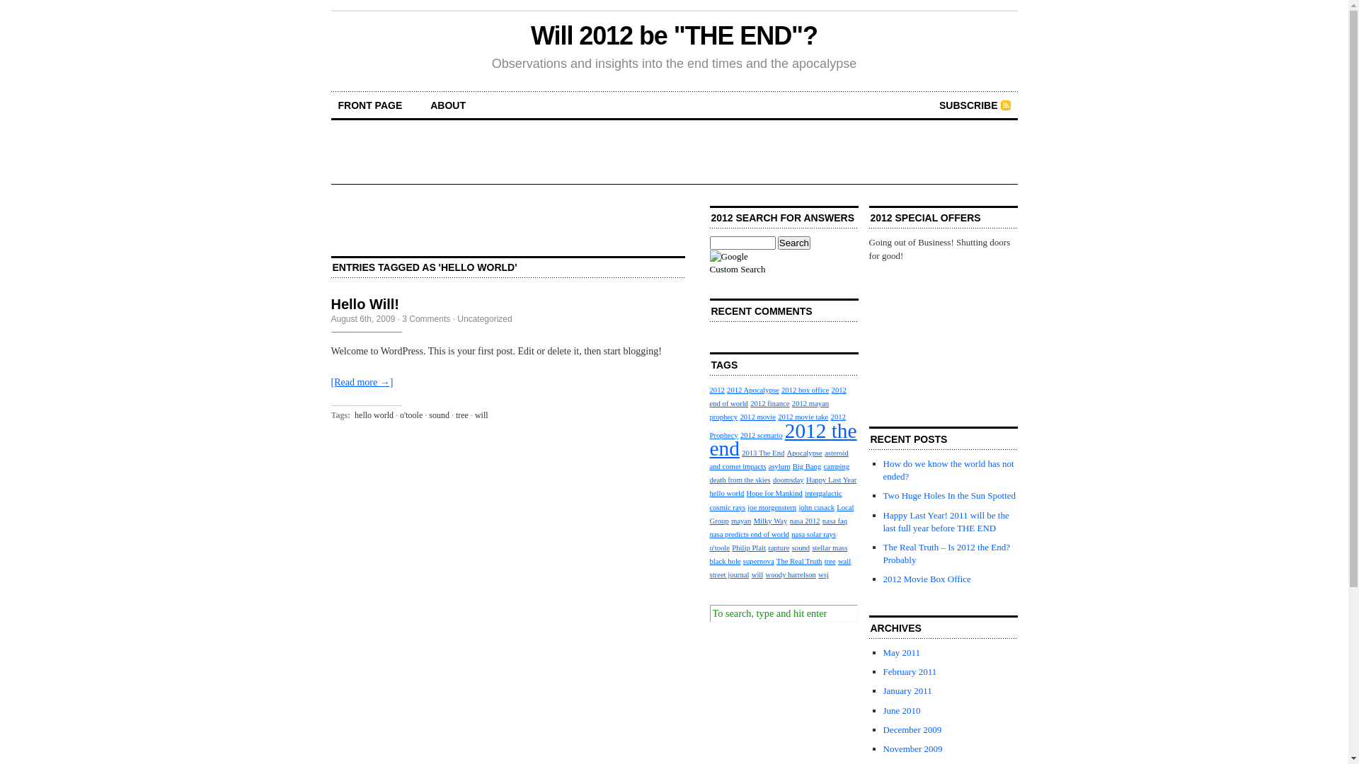 This screenshot has height=764, width=1359. Describe the element at coordinates (783, 440) in the screenshot. I see `2012 the end` at that location.